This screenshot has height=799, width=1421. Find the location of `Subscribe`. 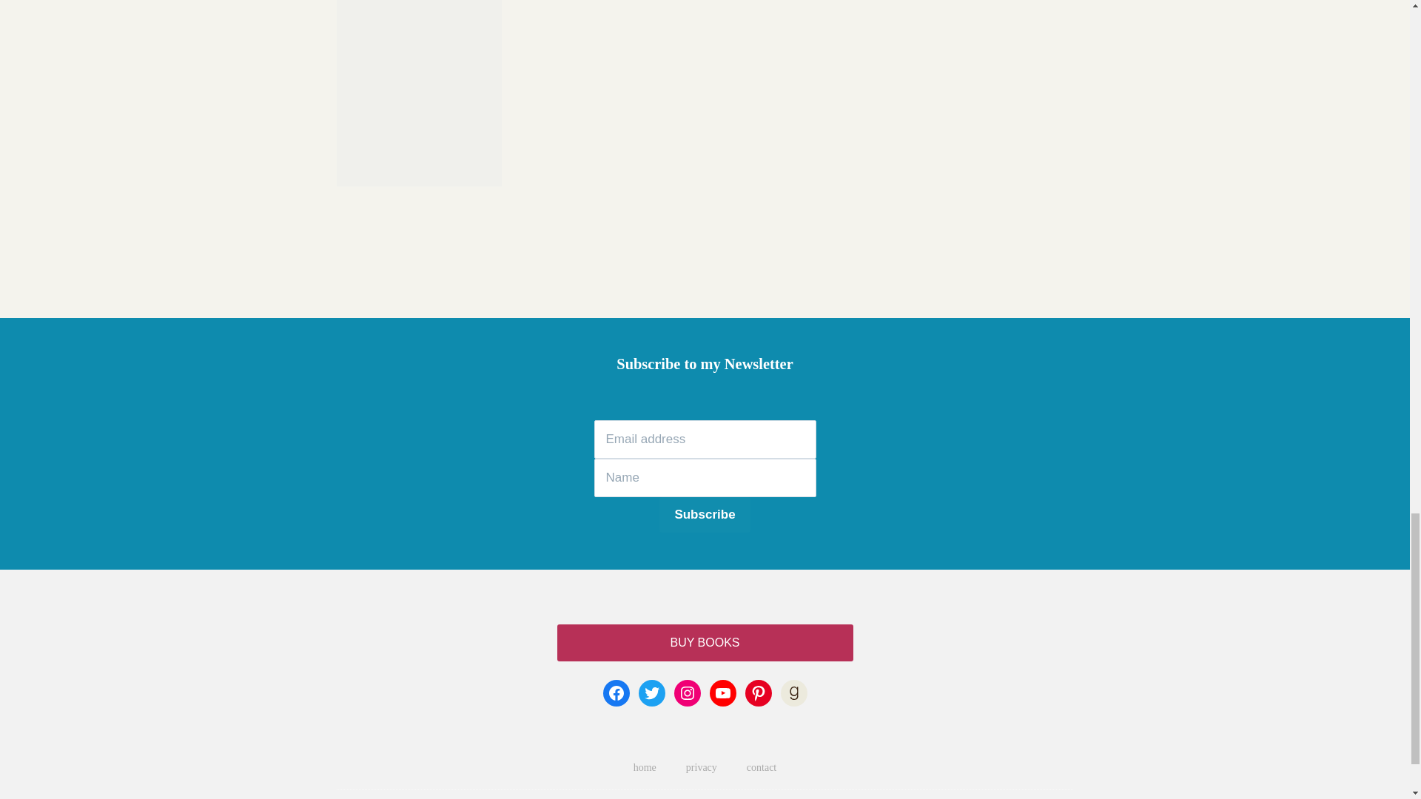

Subscribe is located at coordinates (705, 515).